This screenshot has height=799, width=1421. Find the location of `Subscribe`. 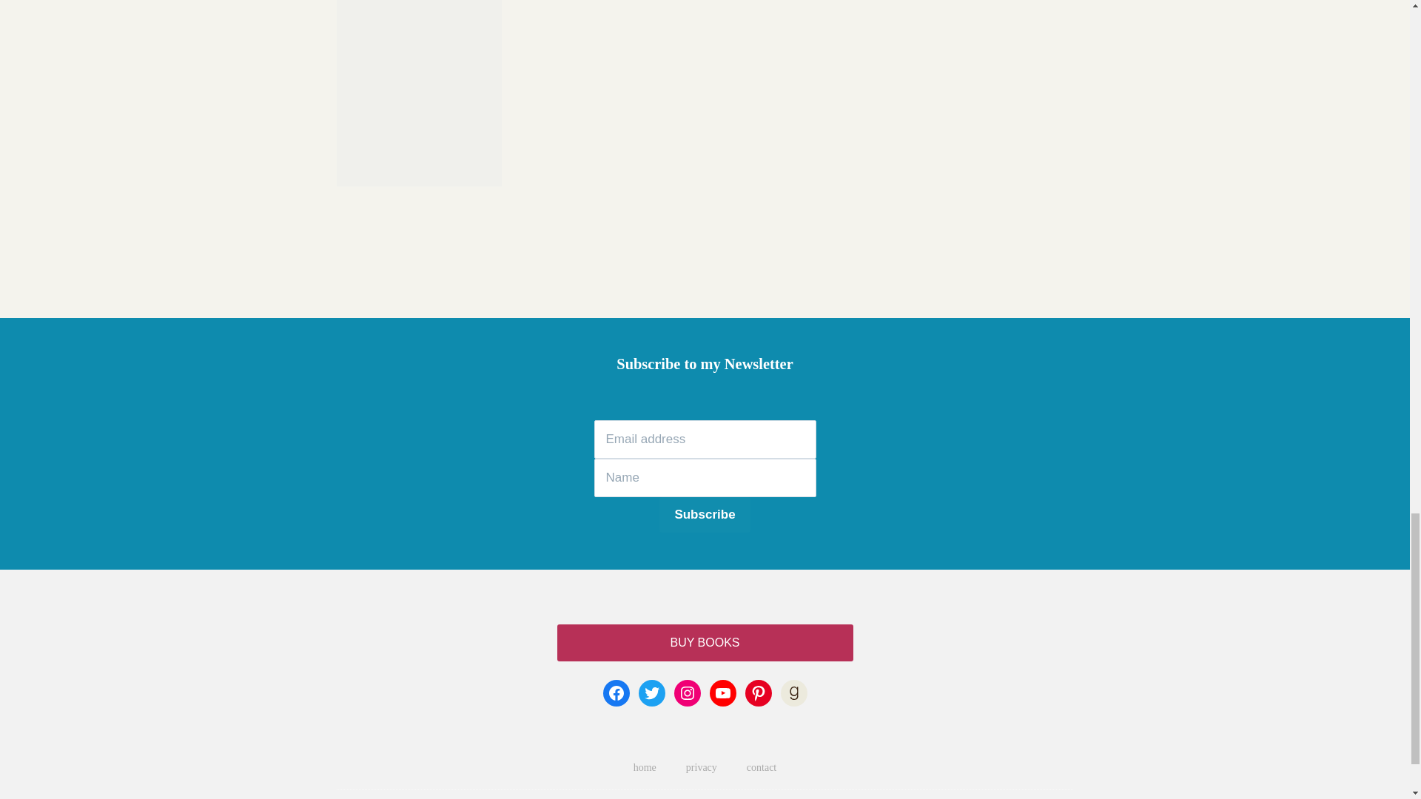

Subscribe is located at coordinates (705, 515).